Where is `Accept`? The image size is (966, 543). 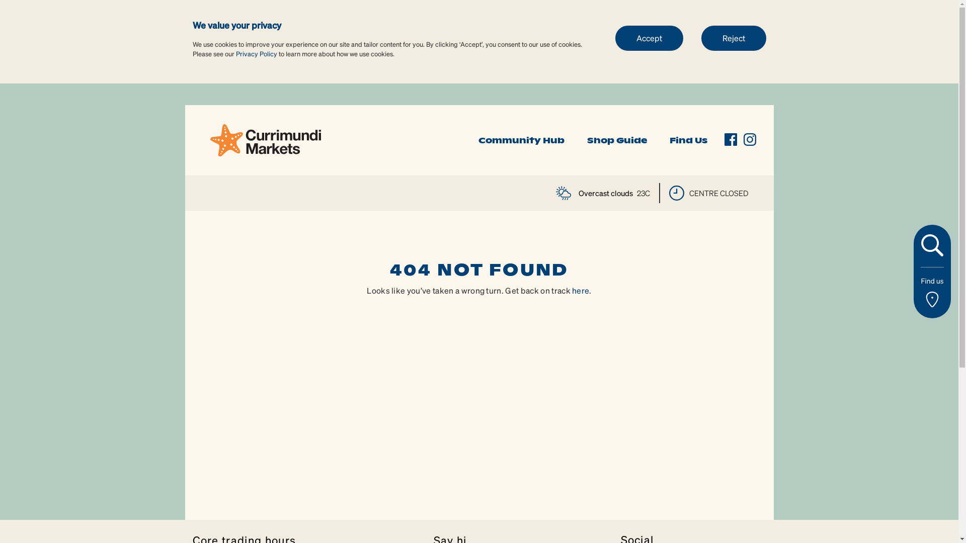
Accept is located at coordinates (649, 38).